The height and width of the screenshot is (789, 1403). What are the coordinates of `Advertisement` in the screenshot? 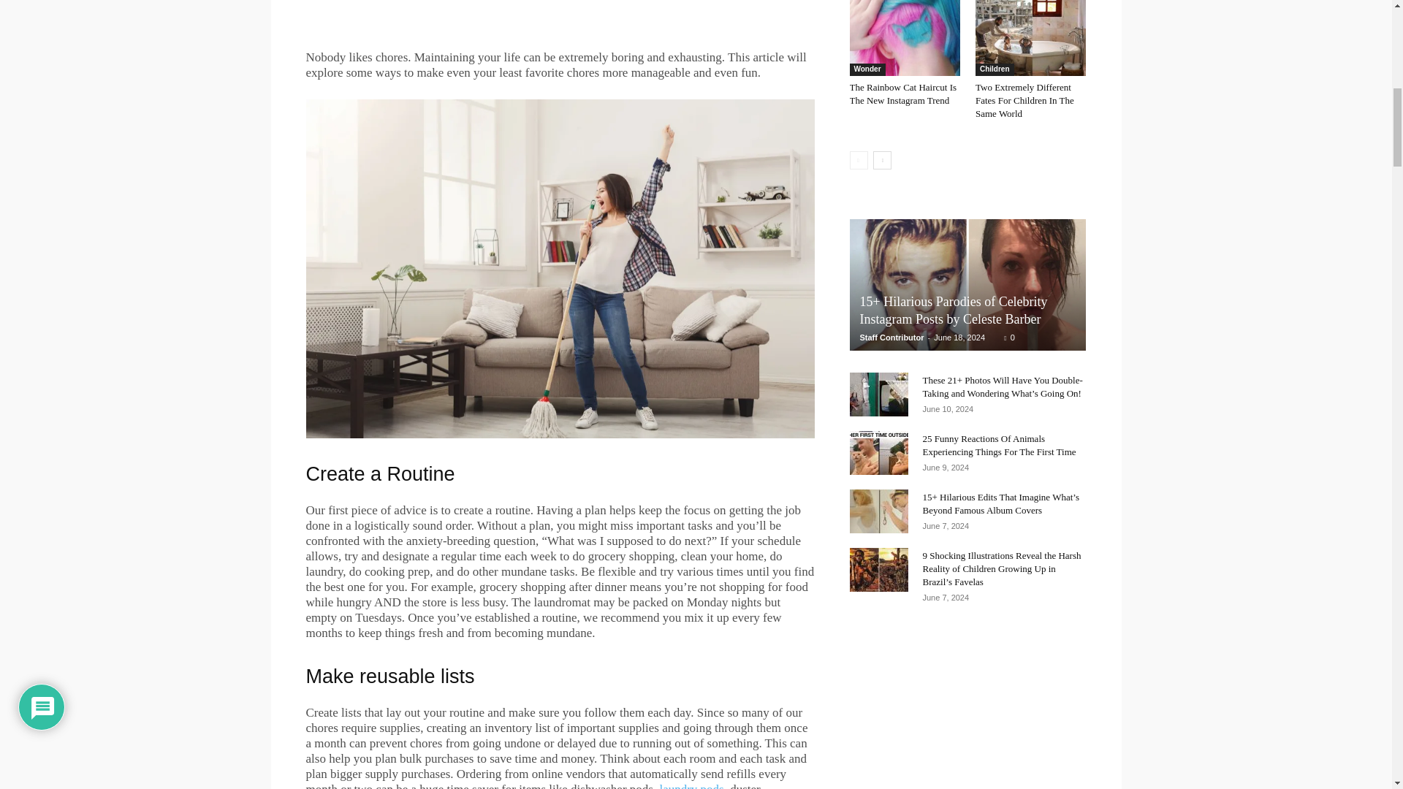 It's located at (560, 18).